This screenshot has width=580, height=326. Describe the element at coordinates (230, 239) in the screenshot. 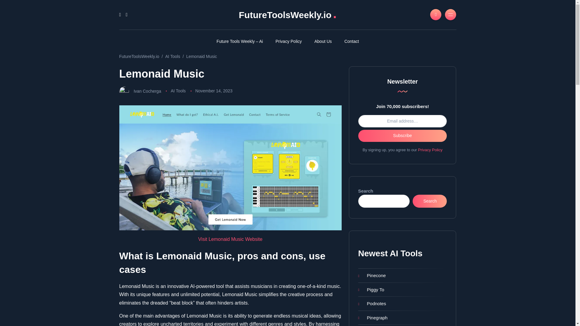

I see `Visit Lemonaid Music Website` at that location.